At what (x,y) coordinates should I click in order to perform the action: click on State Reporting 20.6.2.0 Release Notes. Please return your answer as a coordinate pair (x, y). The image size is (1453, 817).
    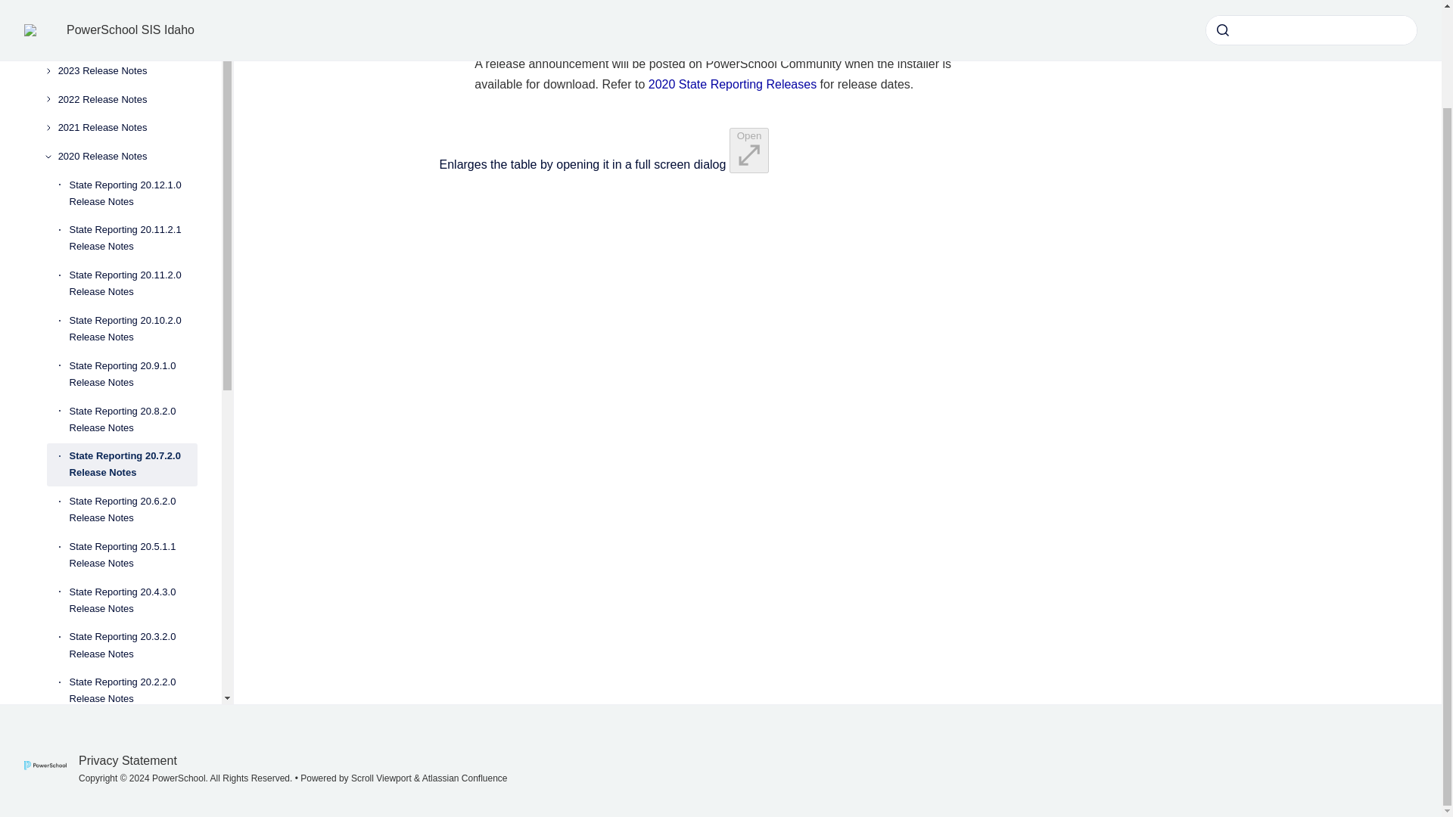
    Looking at the image, I should click on (133, 510).